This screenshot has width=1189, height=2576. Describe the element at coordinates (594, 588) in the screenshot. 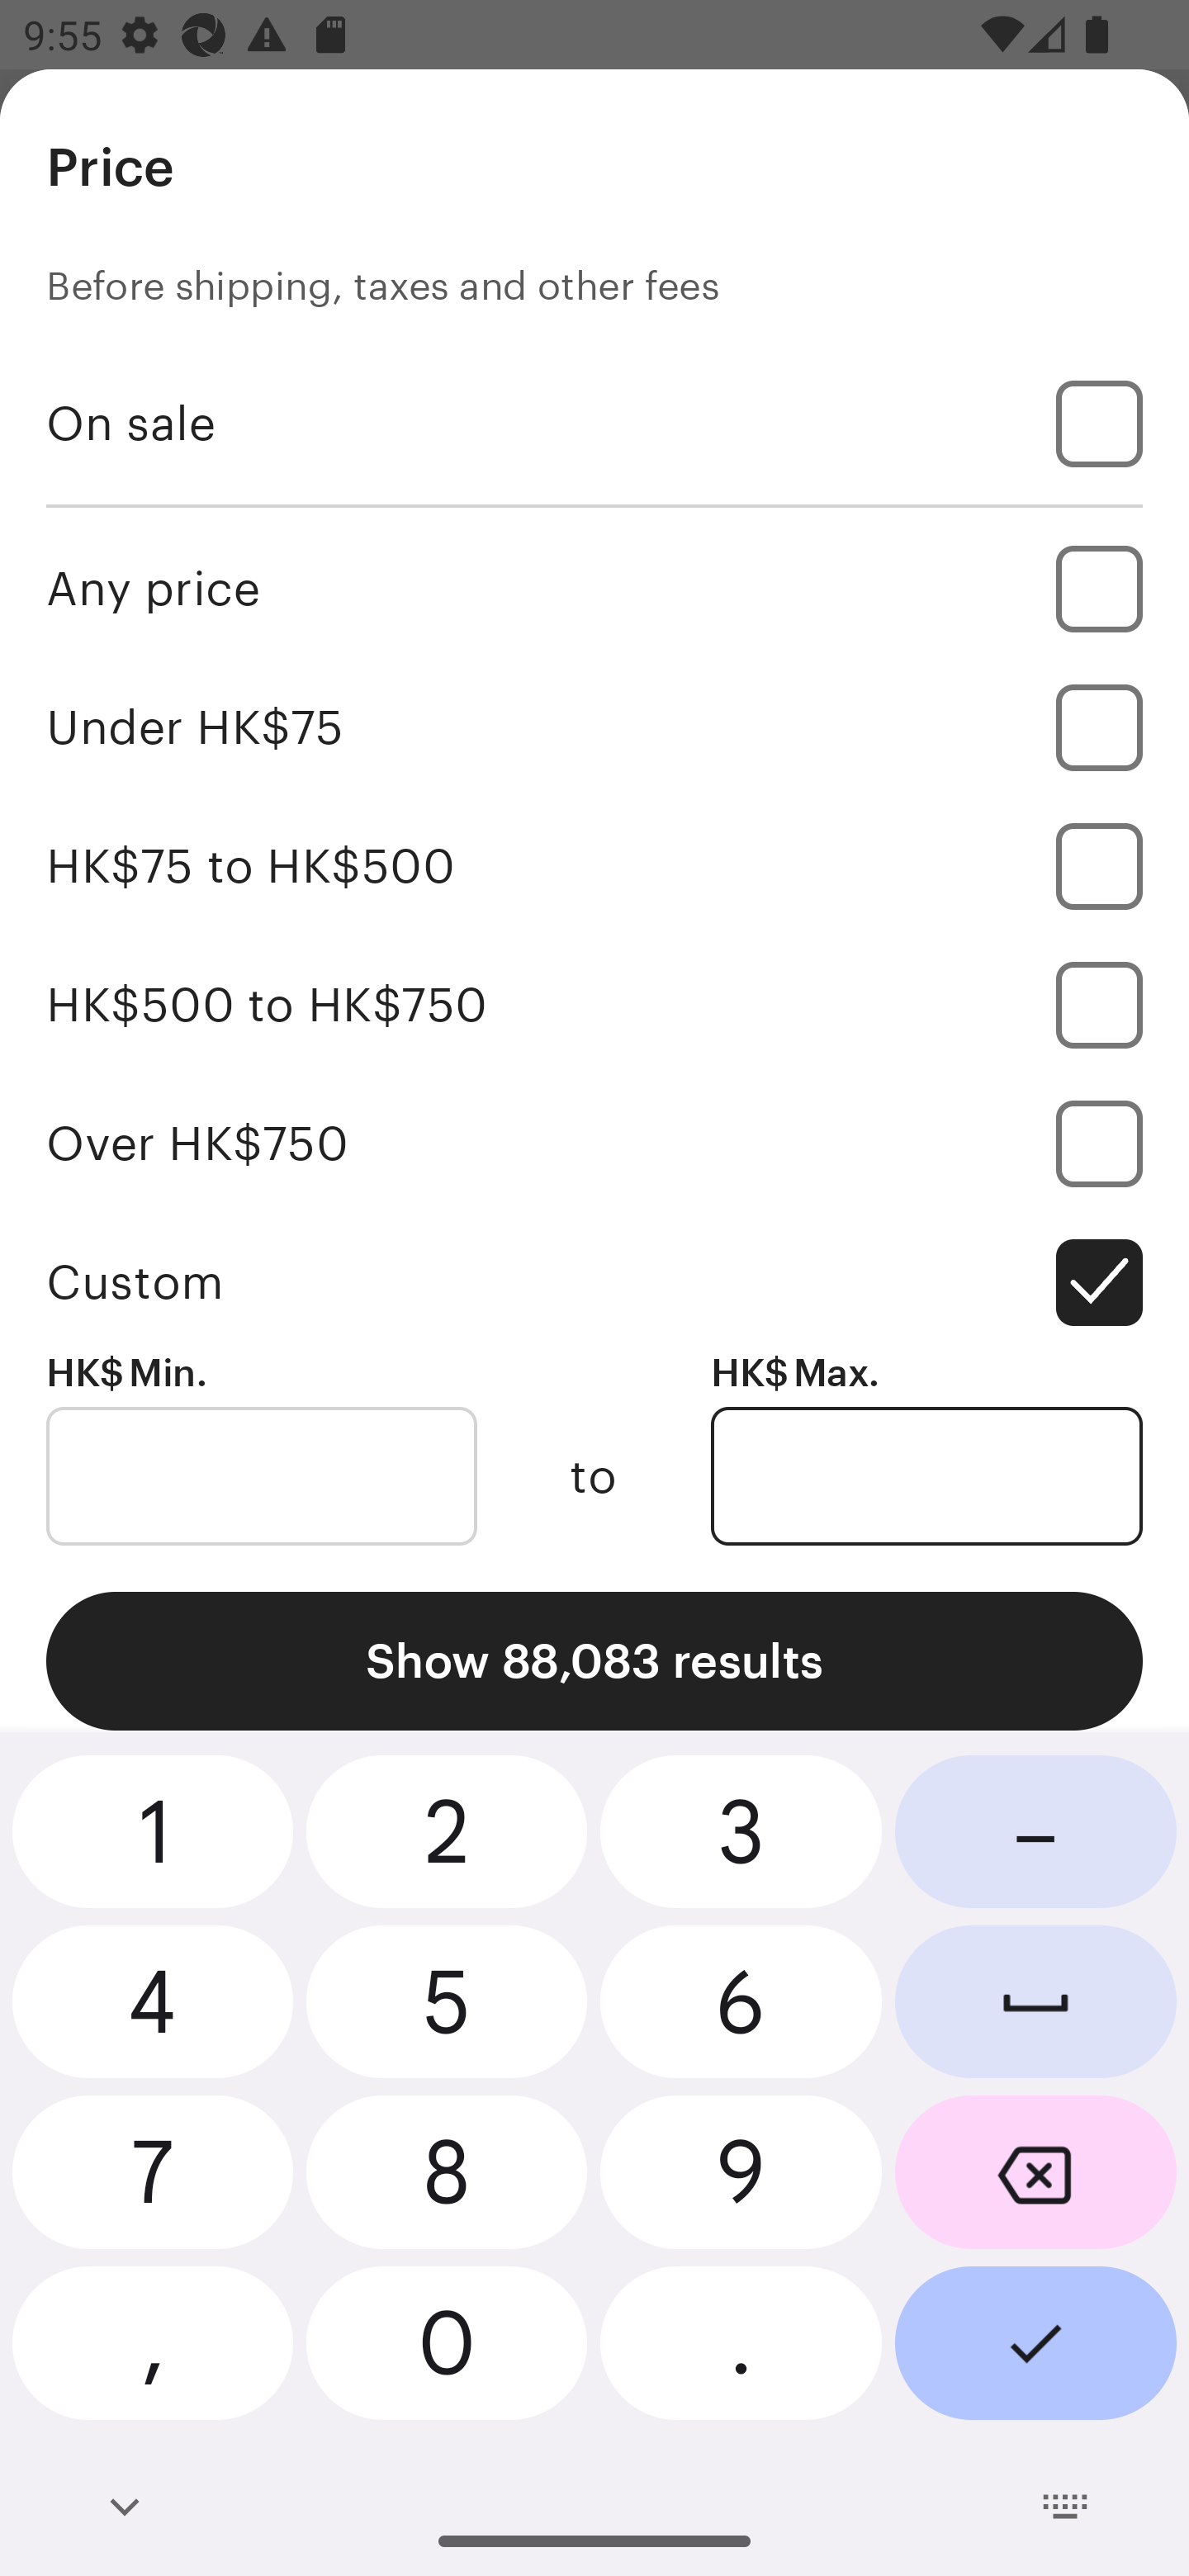

I see `Any price` at that location.